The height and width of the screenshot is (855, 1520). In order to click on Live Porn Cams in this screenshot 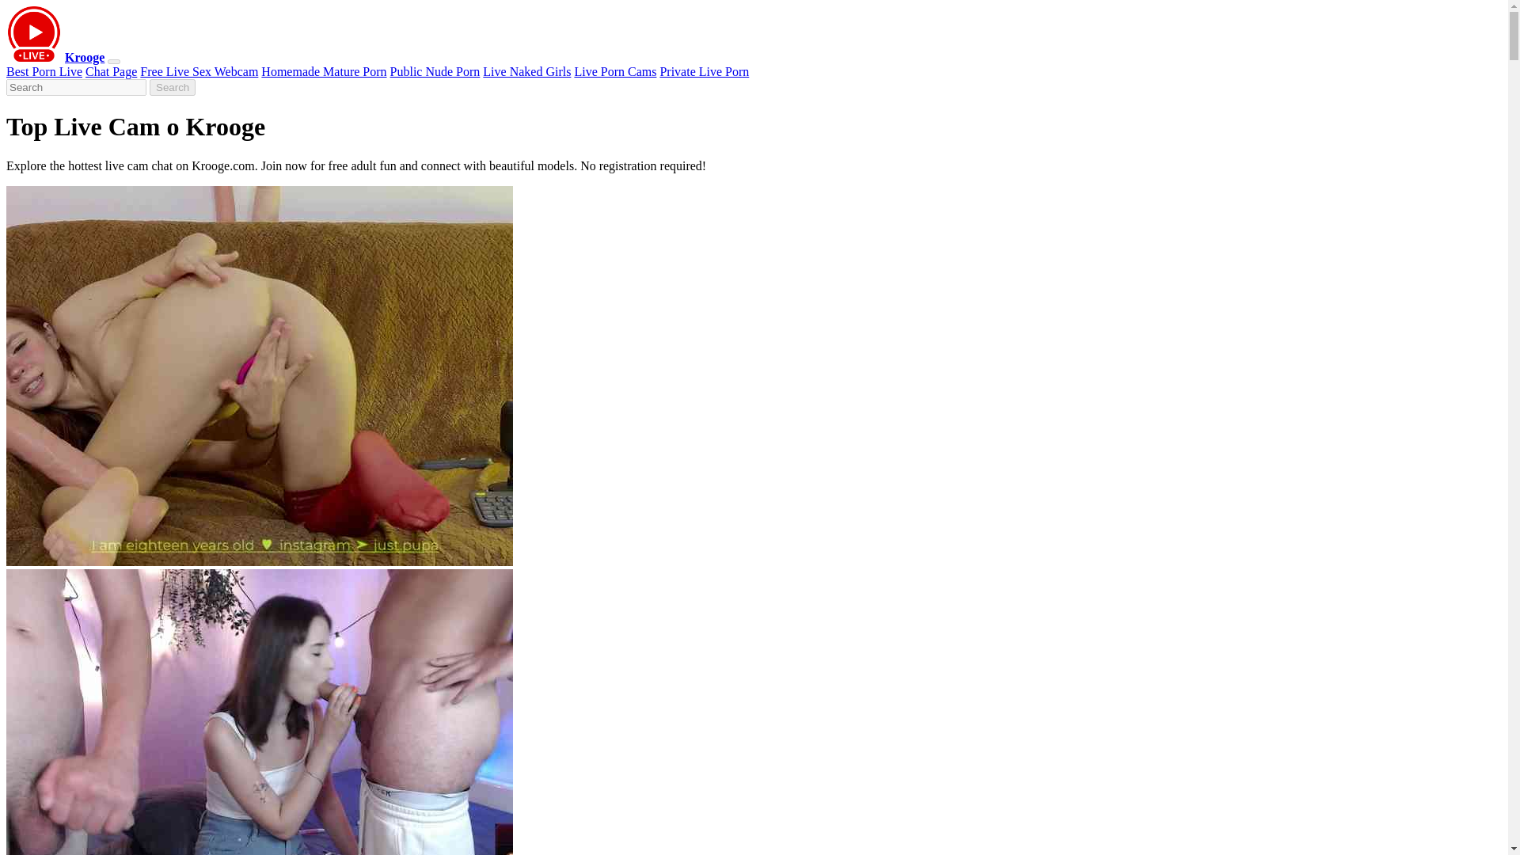, I will do `click(615, 71)`.